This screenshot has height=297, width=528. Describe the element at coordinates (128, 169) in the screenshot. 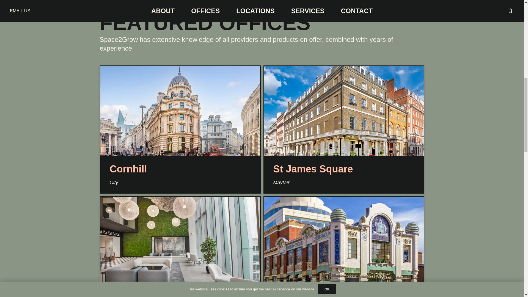

I see `Cornhill` at that location.